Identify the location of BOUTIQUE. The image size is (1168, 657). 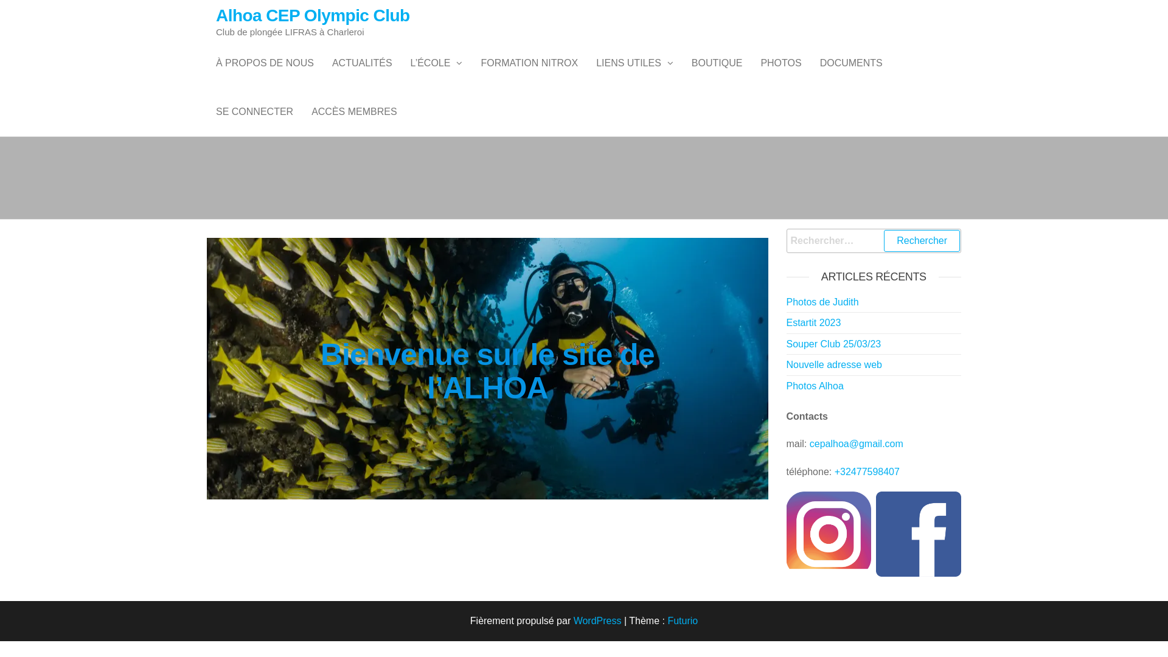
(717, 63).